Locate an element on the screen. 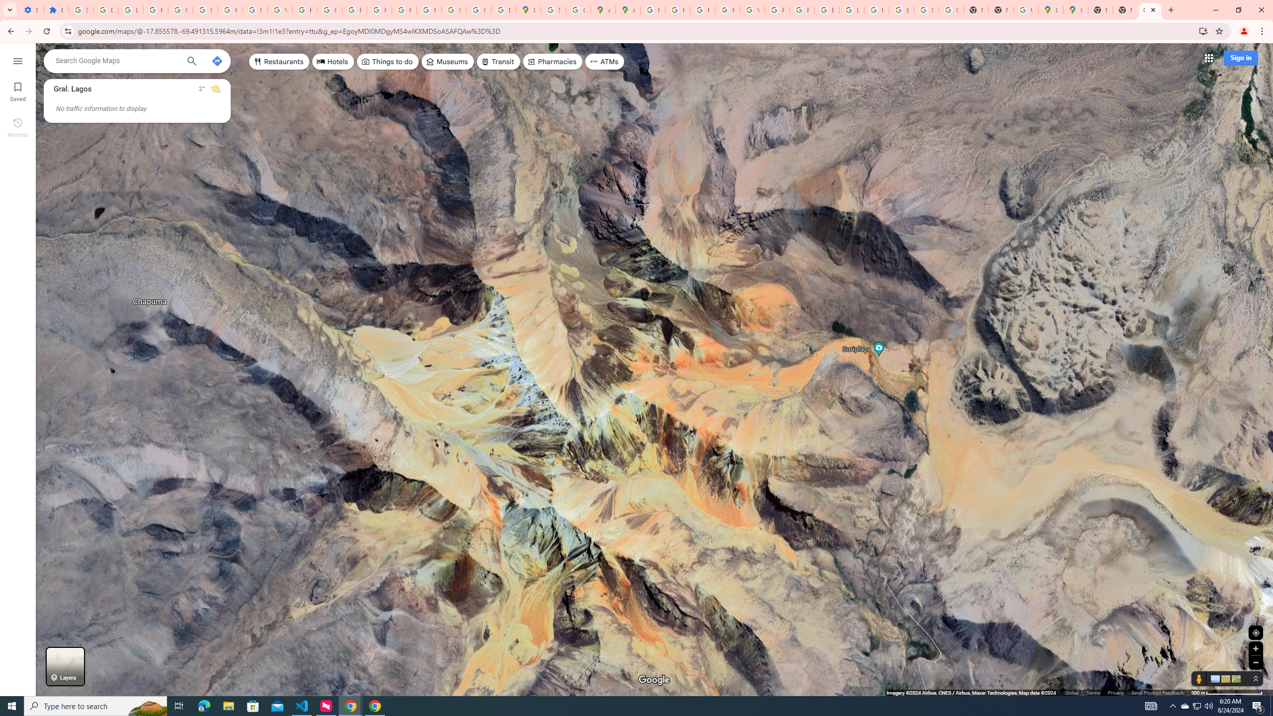 This screenshot has height=716, width=1273. Sign in - Google Accounts is located at coordinates (81, 10).